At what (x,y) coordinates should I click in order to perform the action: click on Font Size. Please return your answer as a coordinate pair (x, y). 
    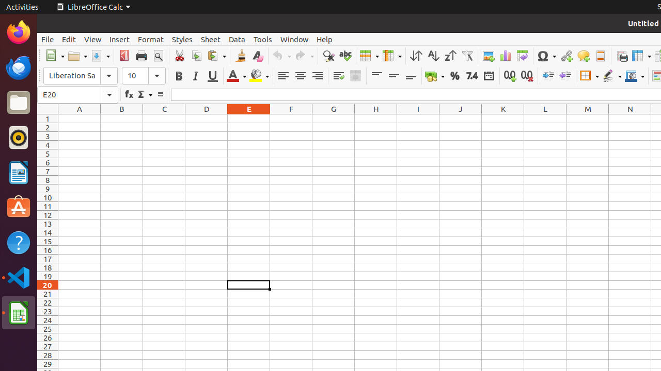
    Looking at the image, I should click on (144, 76).